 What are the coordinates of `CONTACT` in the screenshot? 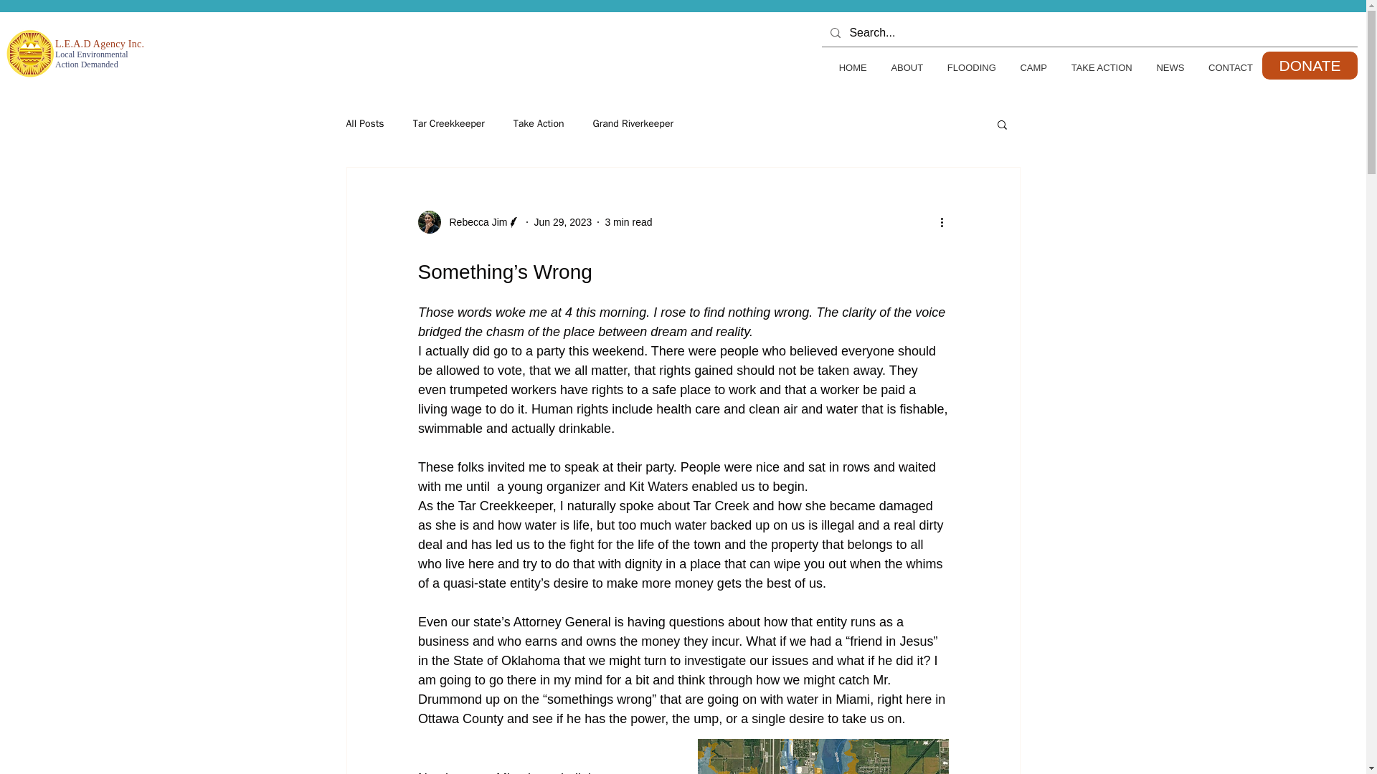 It's located at (562, 222).